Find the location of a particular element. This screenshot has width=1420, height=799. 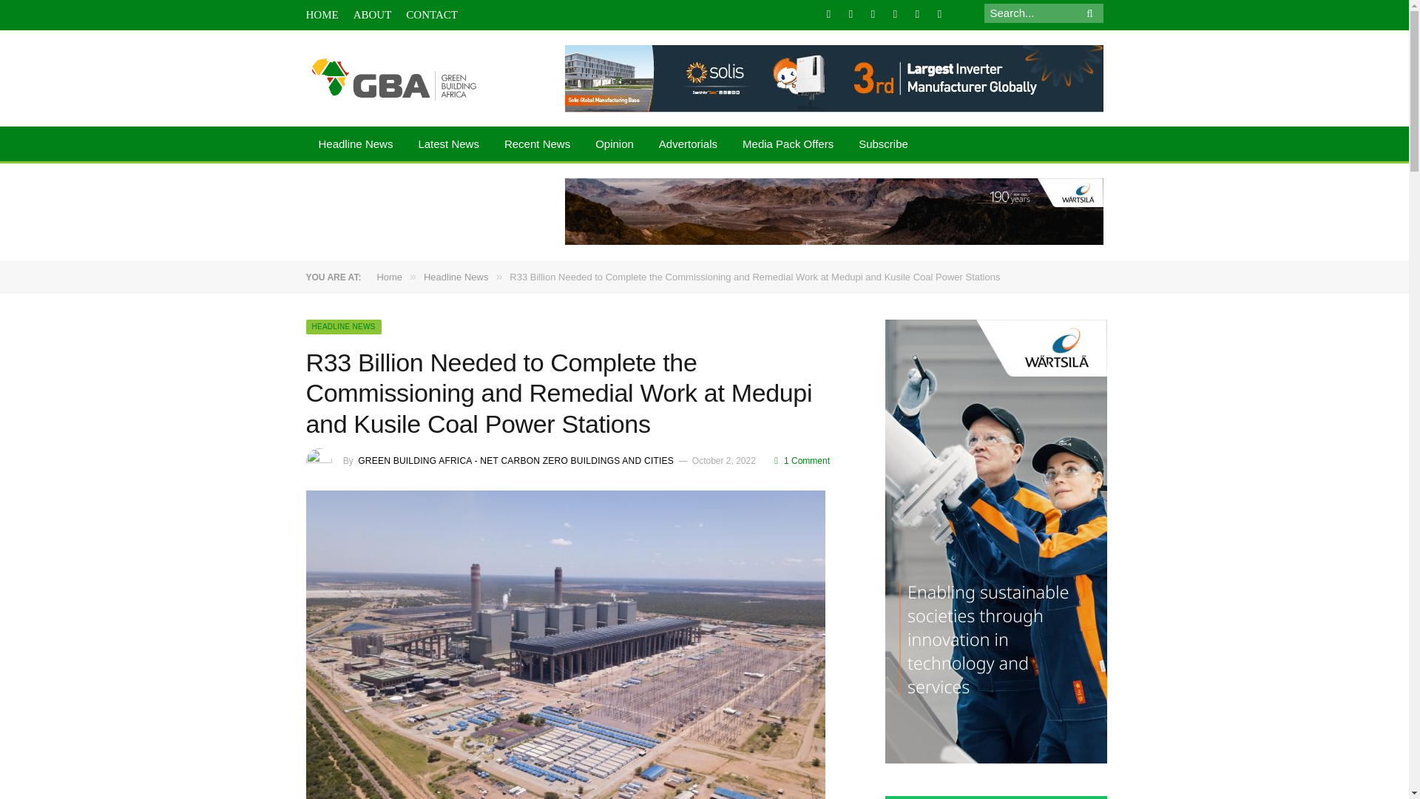

YouTube is located at coordinates (939, 13).